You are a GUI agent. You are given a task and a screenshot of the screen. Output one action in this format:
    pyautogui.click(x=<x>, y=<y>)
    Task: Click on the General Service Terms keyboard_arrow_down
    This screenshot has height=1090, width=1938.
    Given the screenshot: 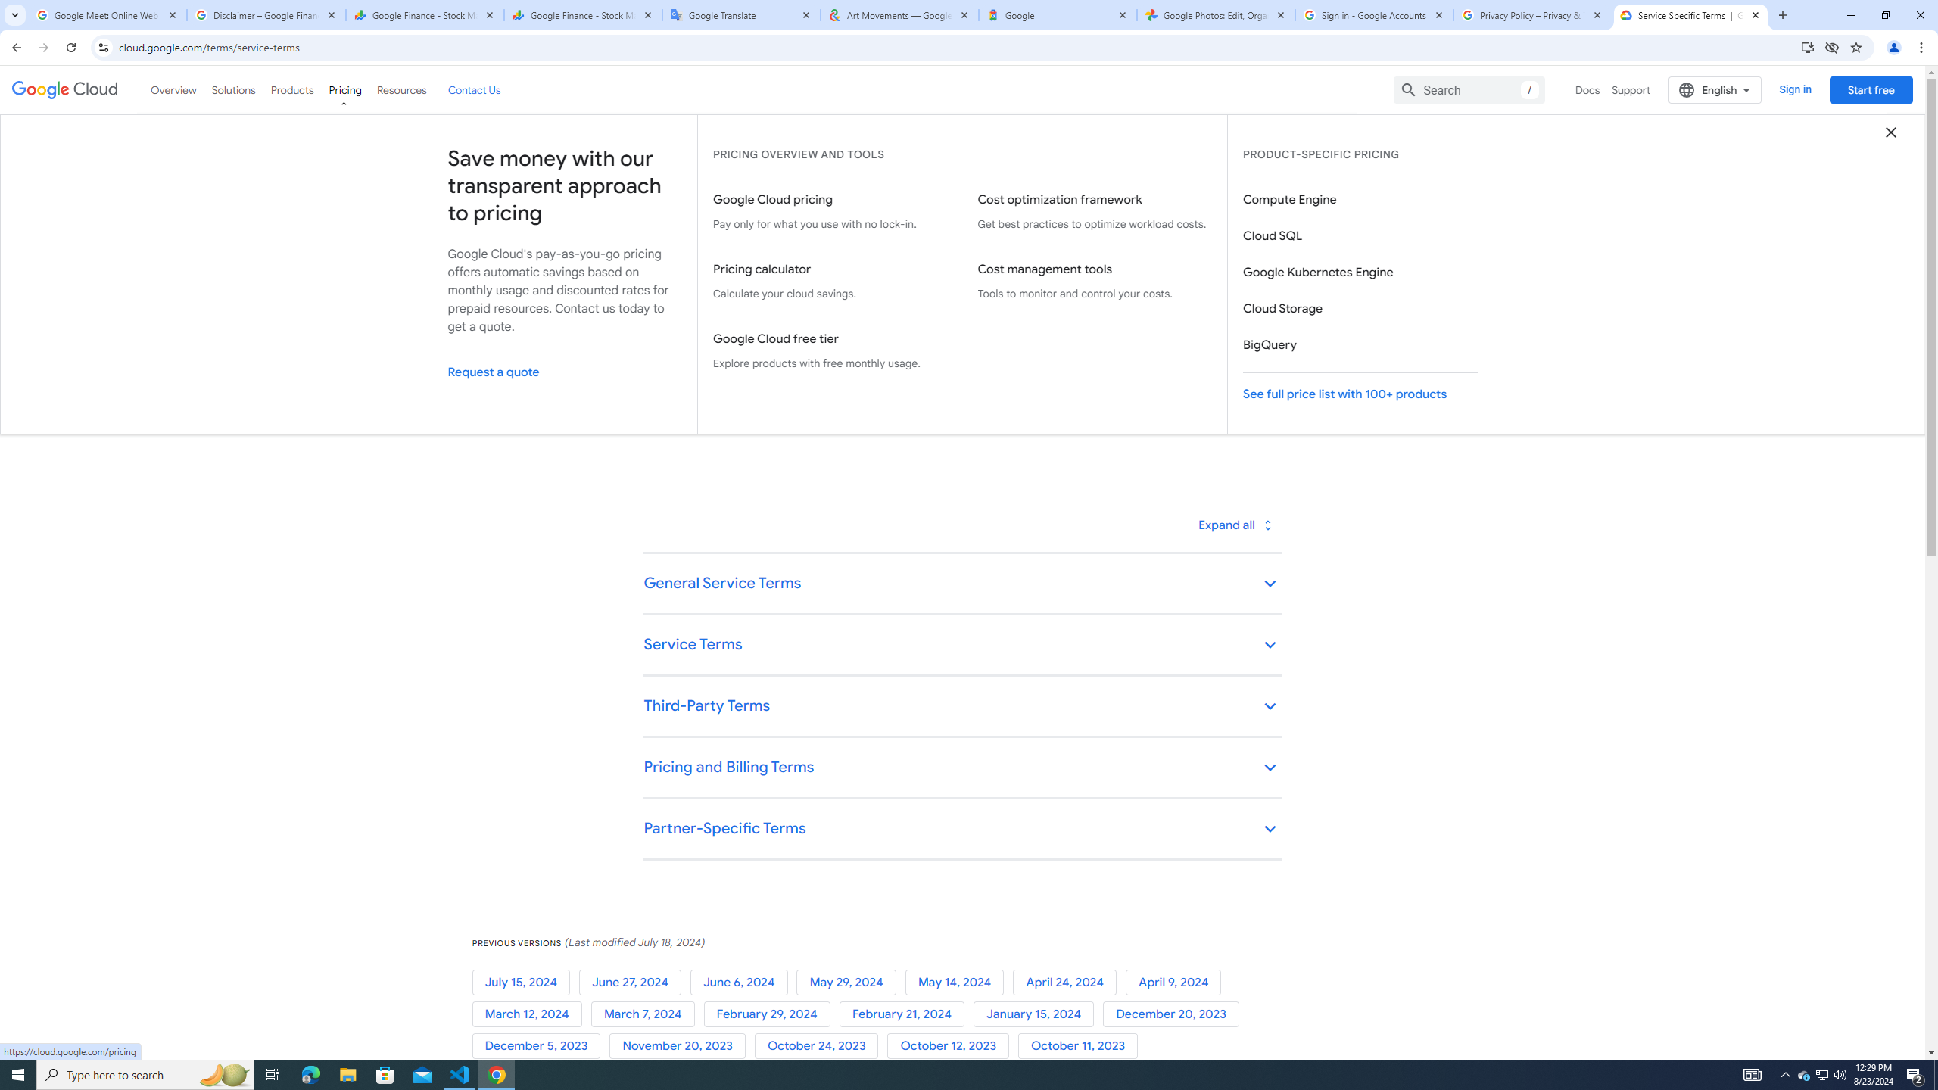 What is the action you would take?
    pyautogui.click(x=961, y=584)
    